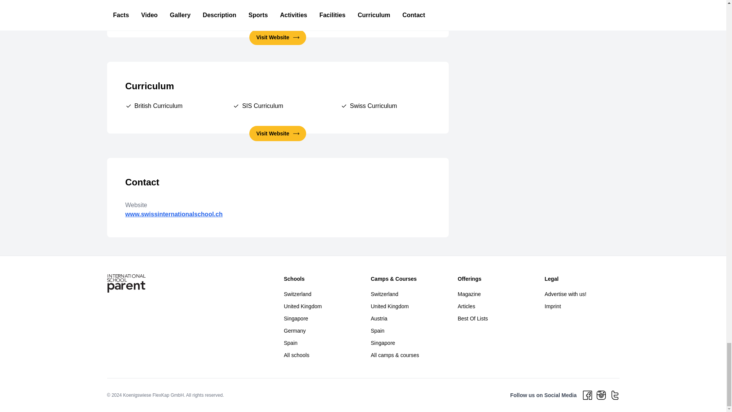  Describe the element at coordinates (278, 37) in the screenshot. I see `Visit Website` at that location.